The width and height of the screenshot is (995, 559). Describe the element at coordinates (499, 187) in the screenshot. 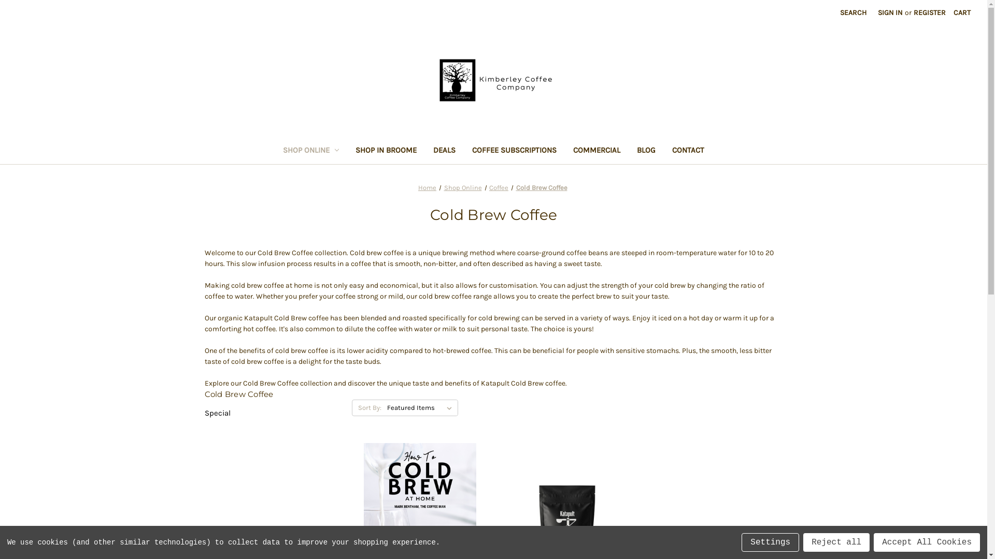

I see `Coffee` at that location.